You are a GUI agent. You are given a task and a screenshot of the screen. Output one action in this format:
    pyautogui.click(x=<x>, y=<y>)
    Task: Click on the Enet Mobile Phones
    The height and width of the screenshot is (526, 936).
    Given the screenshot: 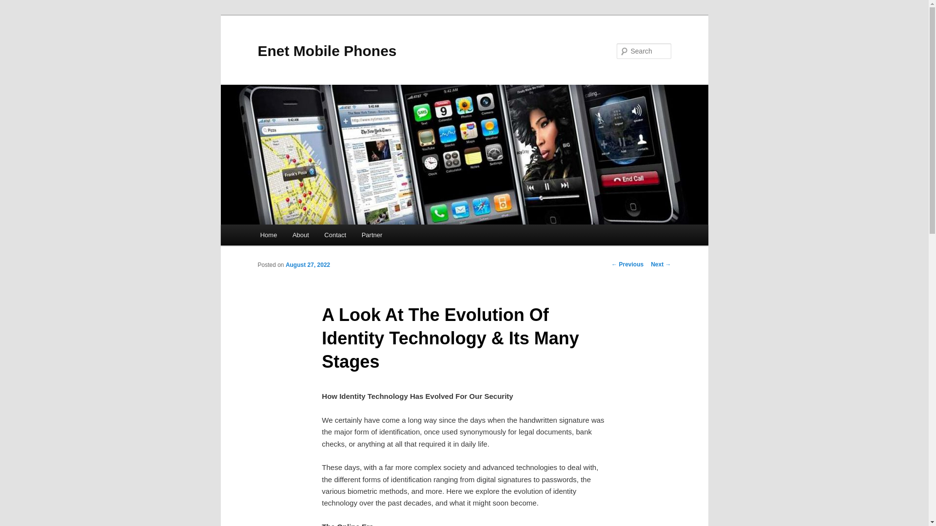 What is the action you would take?
    pyautogui.click(x=327, y=51)
    